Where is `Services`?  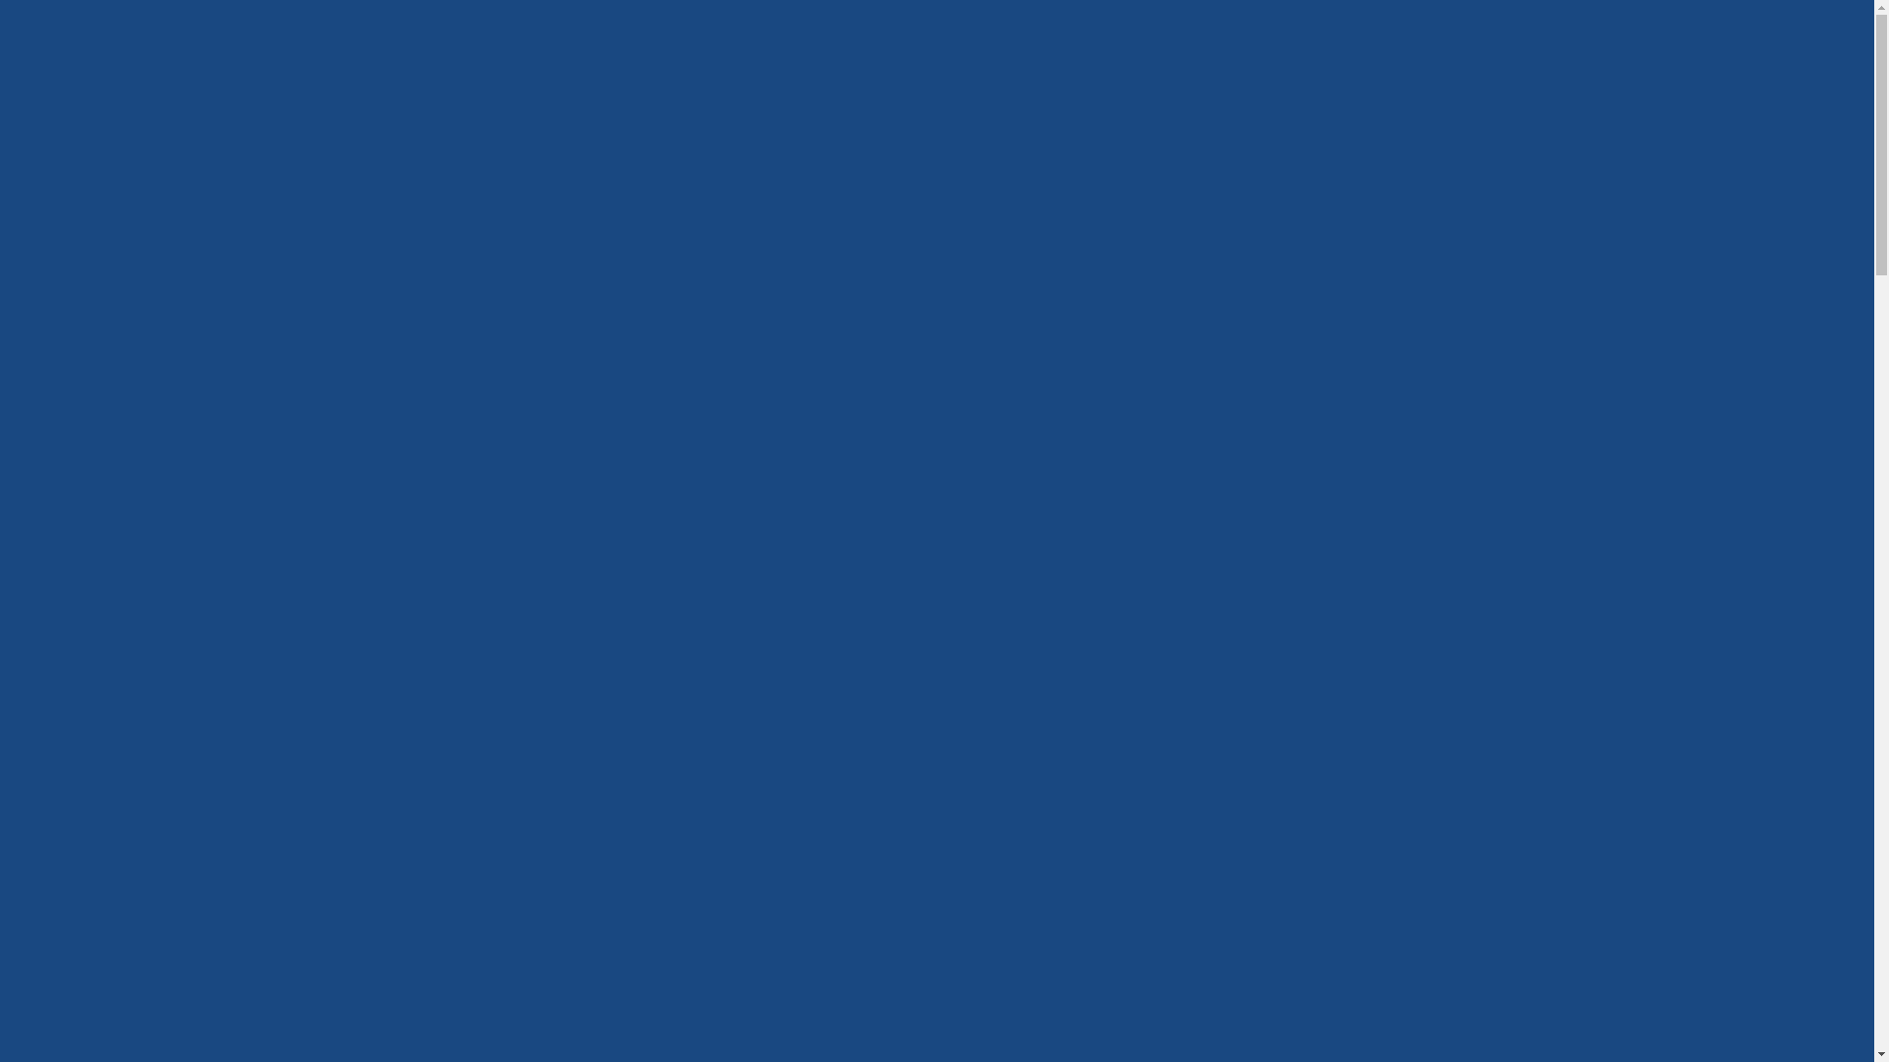
Services is located at coordinates (852, 113).